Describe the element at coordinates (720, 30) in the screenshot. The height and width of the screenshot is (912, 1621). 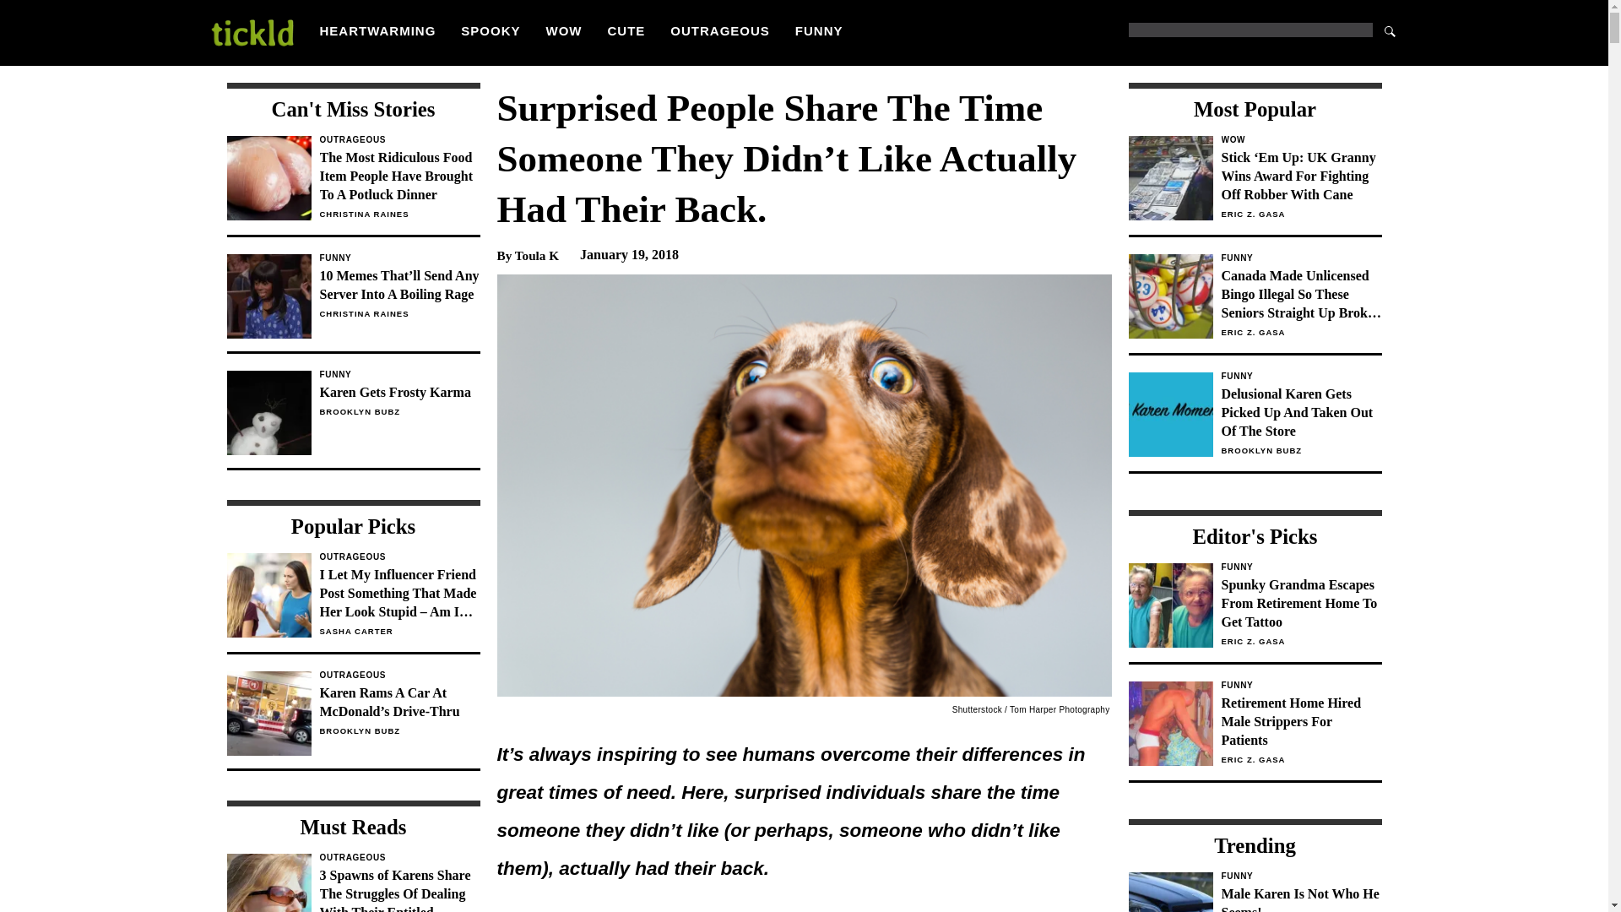
I see `WOW` at that location.